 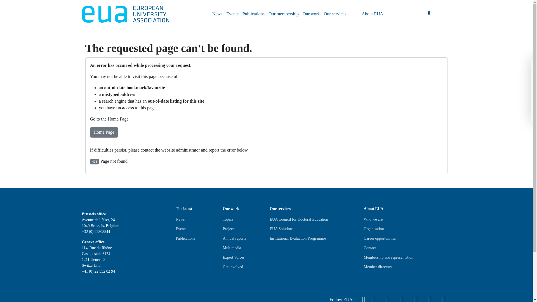 What do you see at coordinates (233, 258) in the screenshot?
I see `Expert Voices` at bounding box center [233, 258].